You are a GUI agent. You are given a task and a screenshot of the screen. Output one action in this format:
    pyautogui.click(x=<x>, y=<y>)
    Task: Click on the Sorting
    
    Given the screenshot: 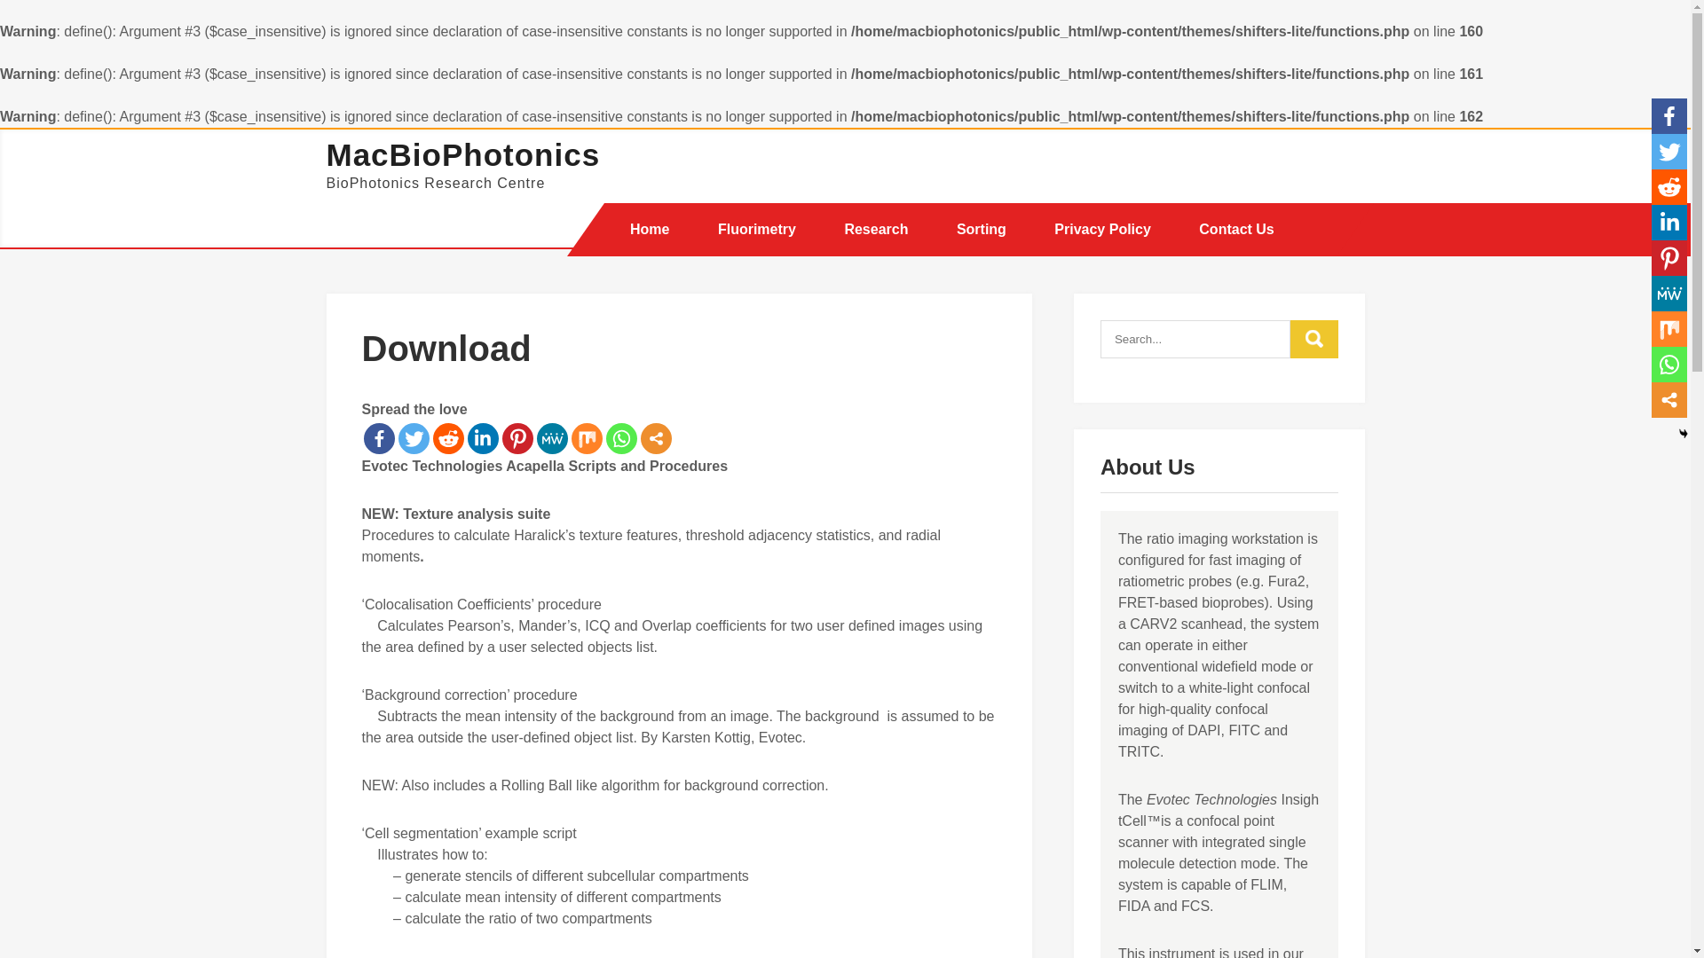 What is the action you would take?
    pyautogui.click(x=982, y=229)
    